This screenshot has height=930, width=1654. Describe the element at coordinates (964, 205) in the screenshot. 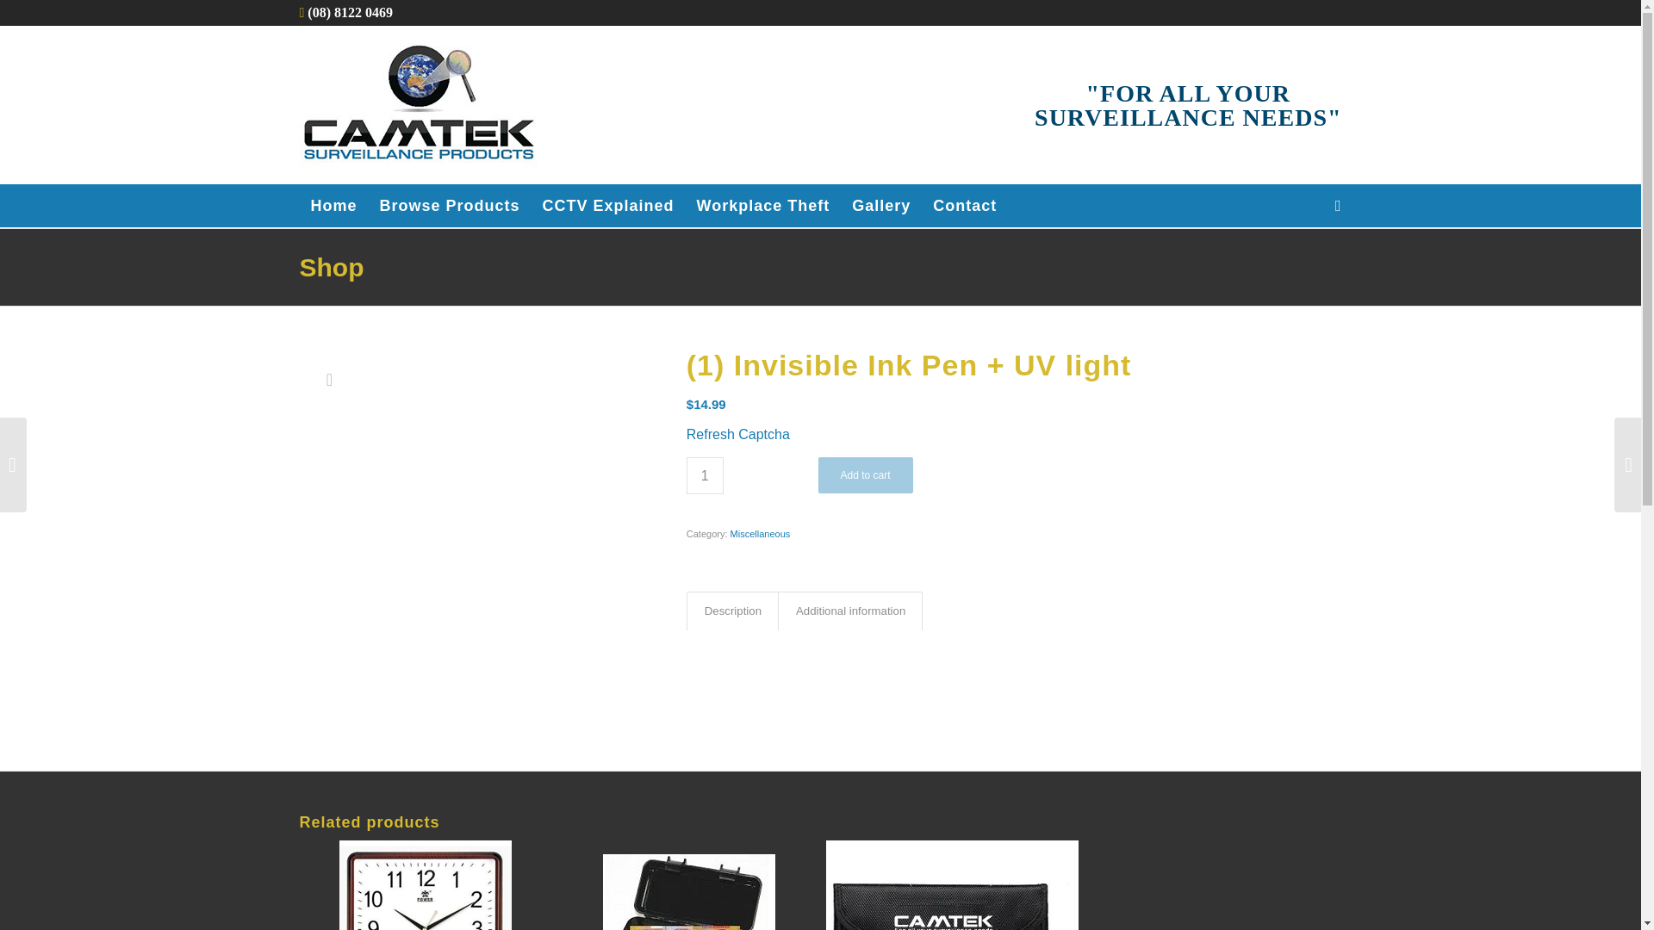

I see `Contact` at that location.